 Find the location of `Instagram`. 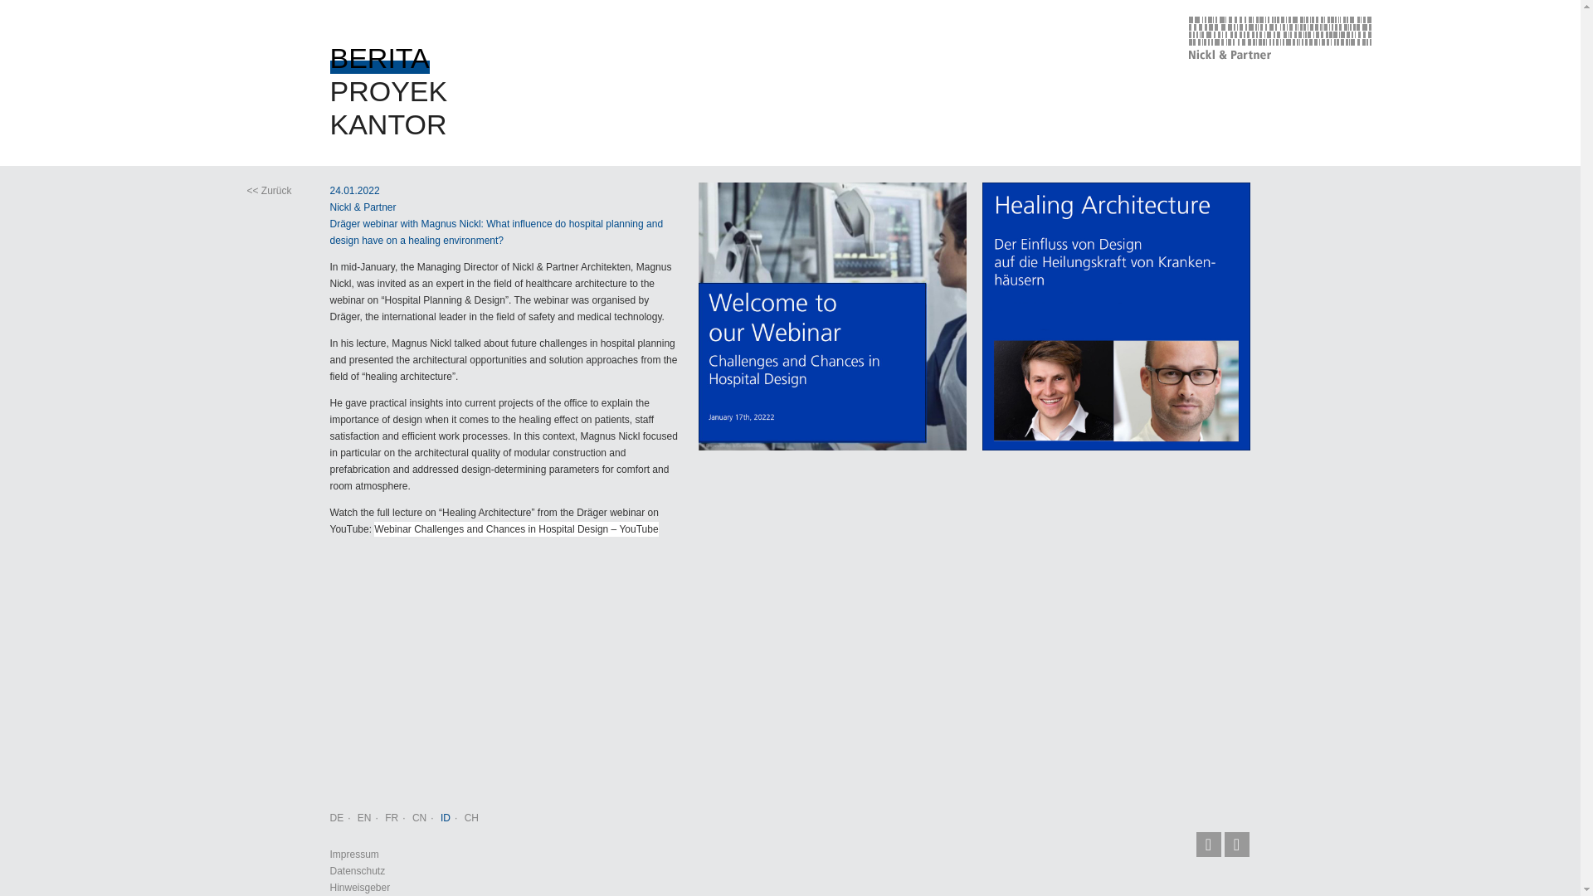

Instagram is located at coordinates (1236, 845).